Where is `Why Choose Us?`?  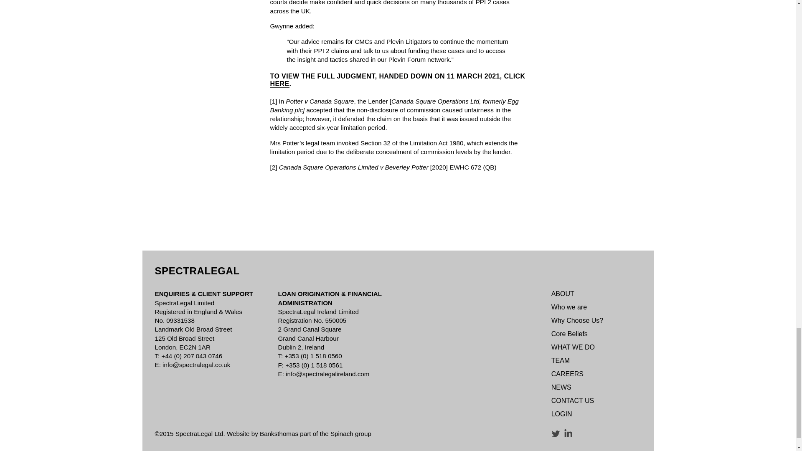
Why Choose Us? is located at coordinates (577, 321).